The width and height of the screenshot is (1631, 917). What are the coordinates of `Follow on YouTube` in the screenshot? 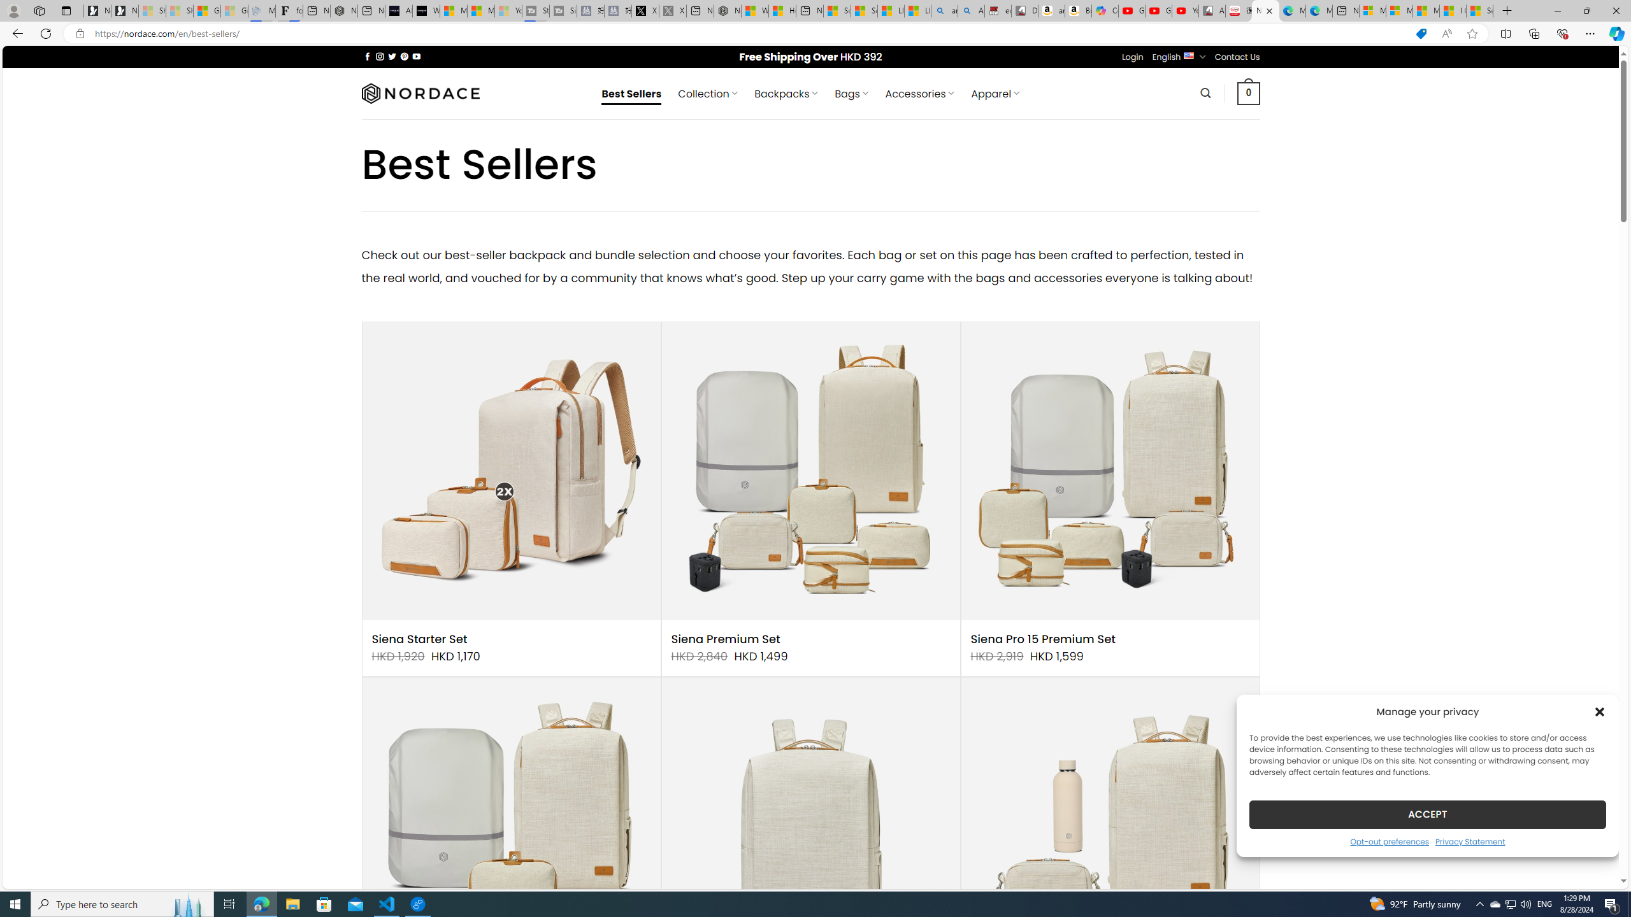 It's located at (417, 56).